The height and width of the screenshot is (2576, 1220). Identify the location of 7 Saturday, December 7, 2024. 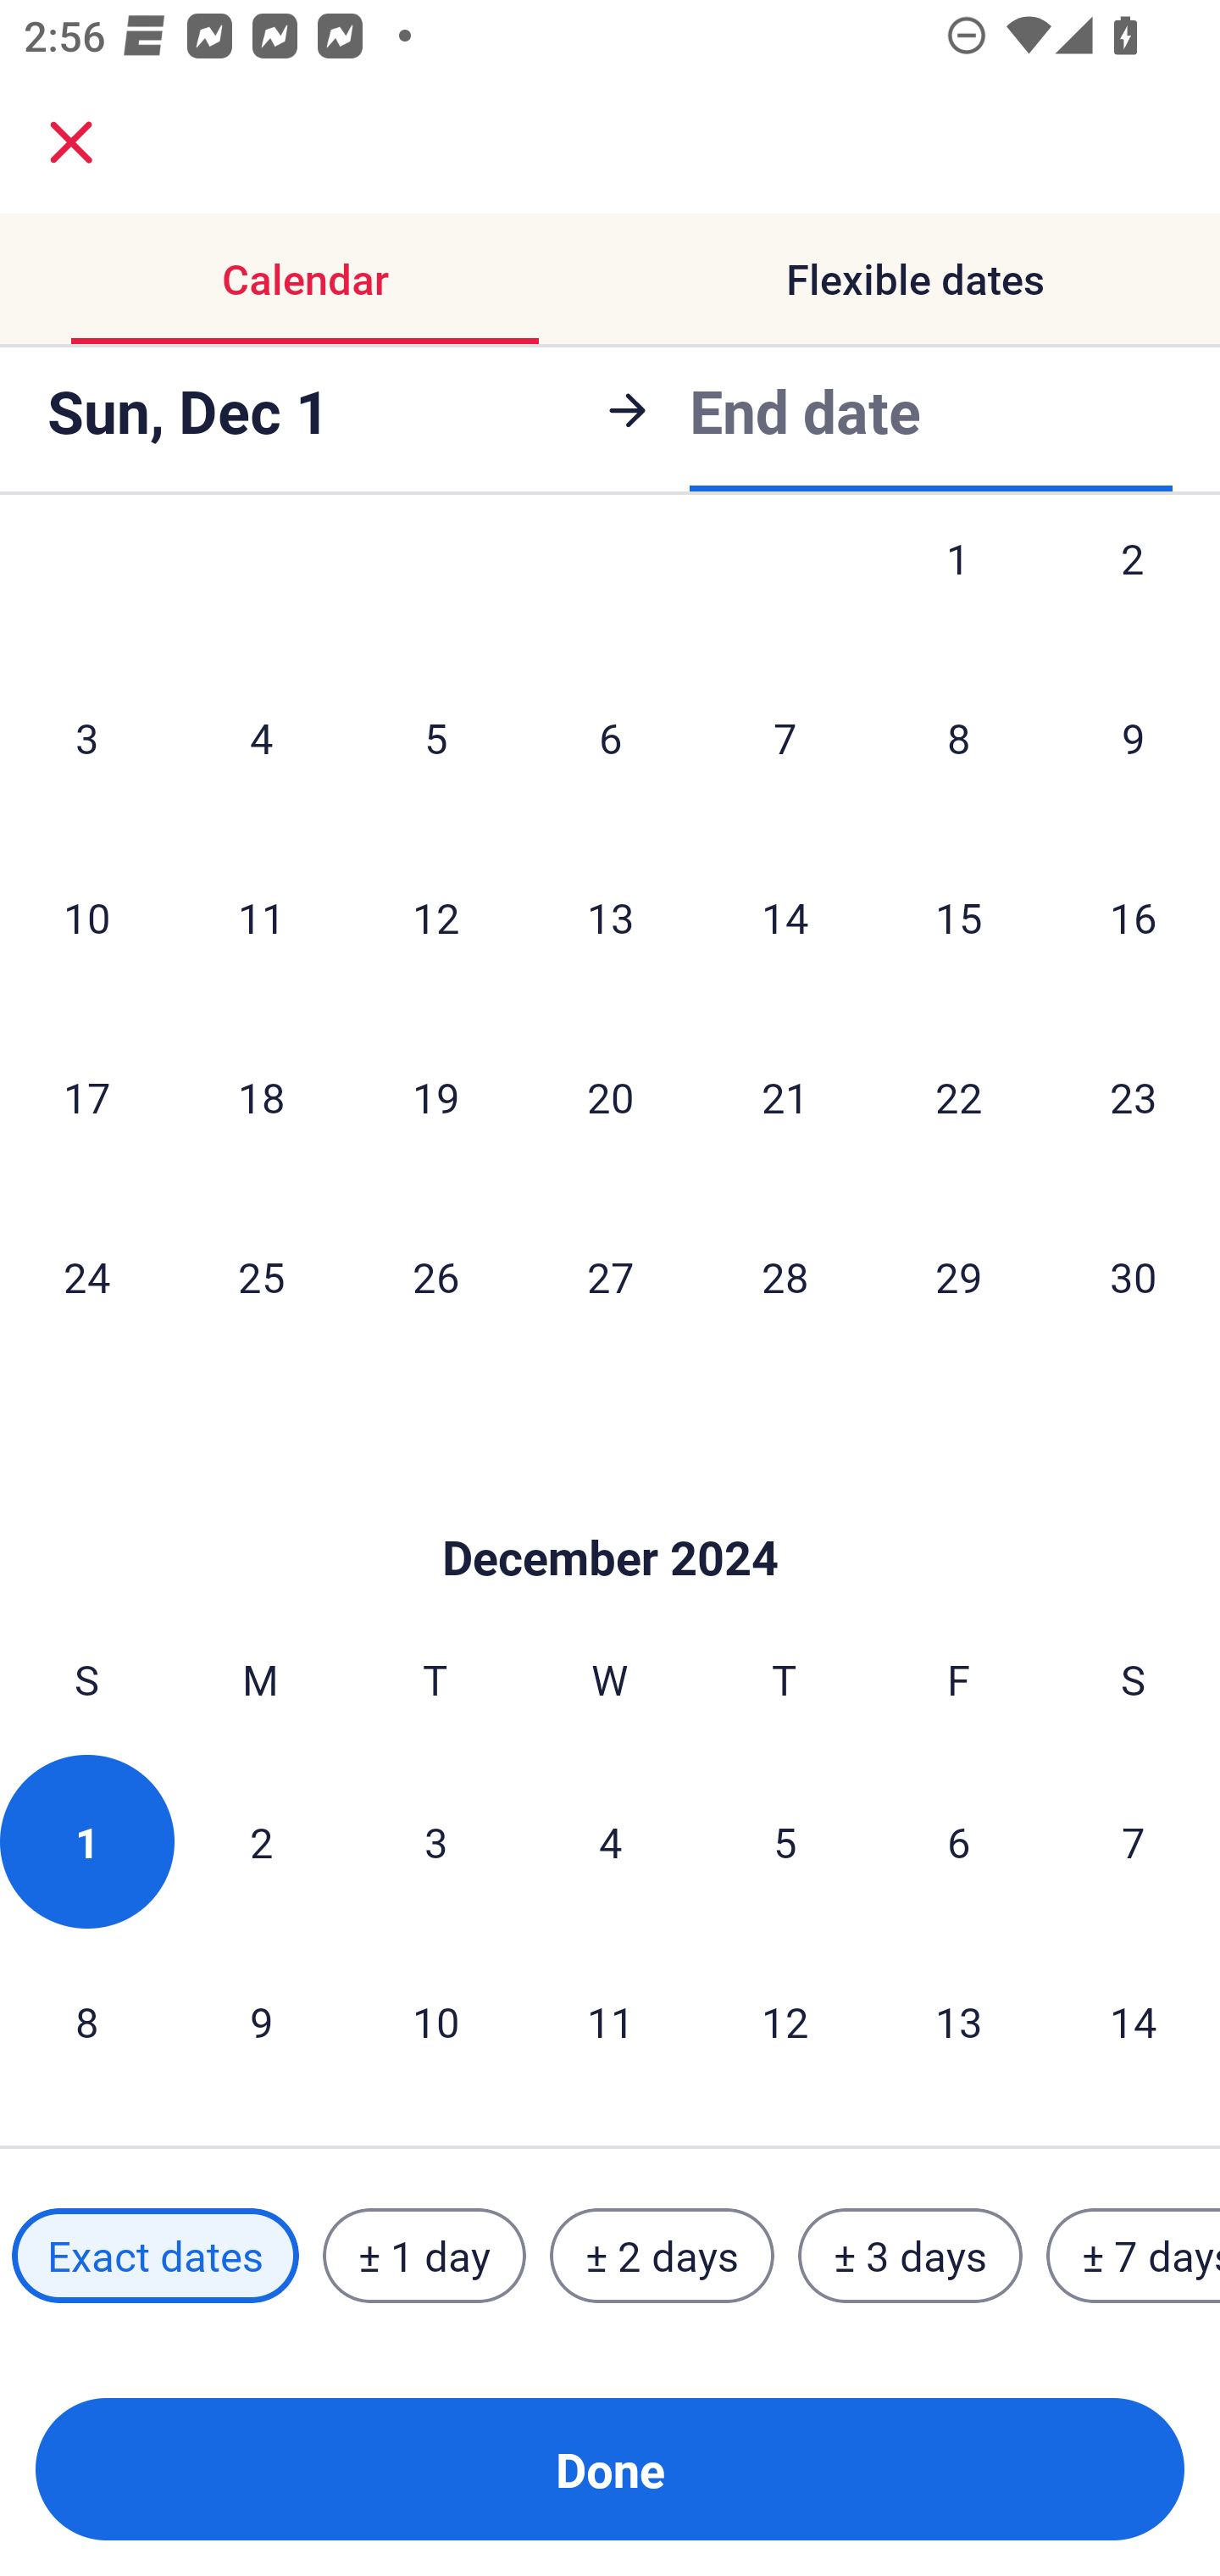
(1134, 1841).